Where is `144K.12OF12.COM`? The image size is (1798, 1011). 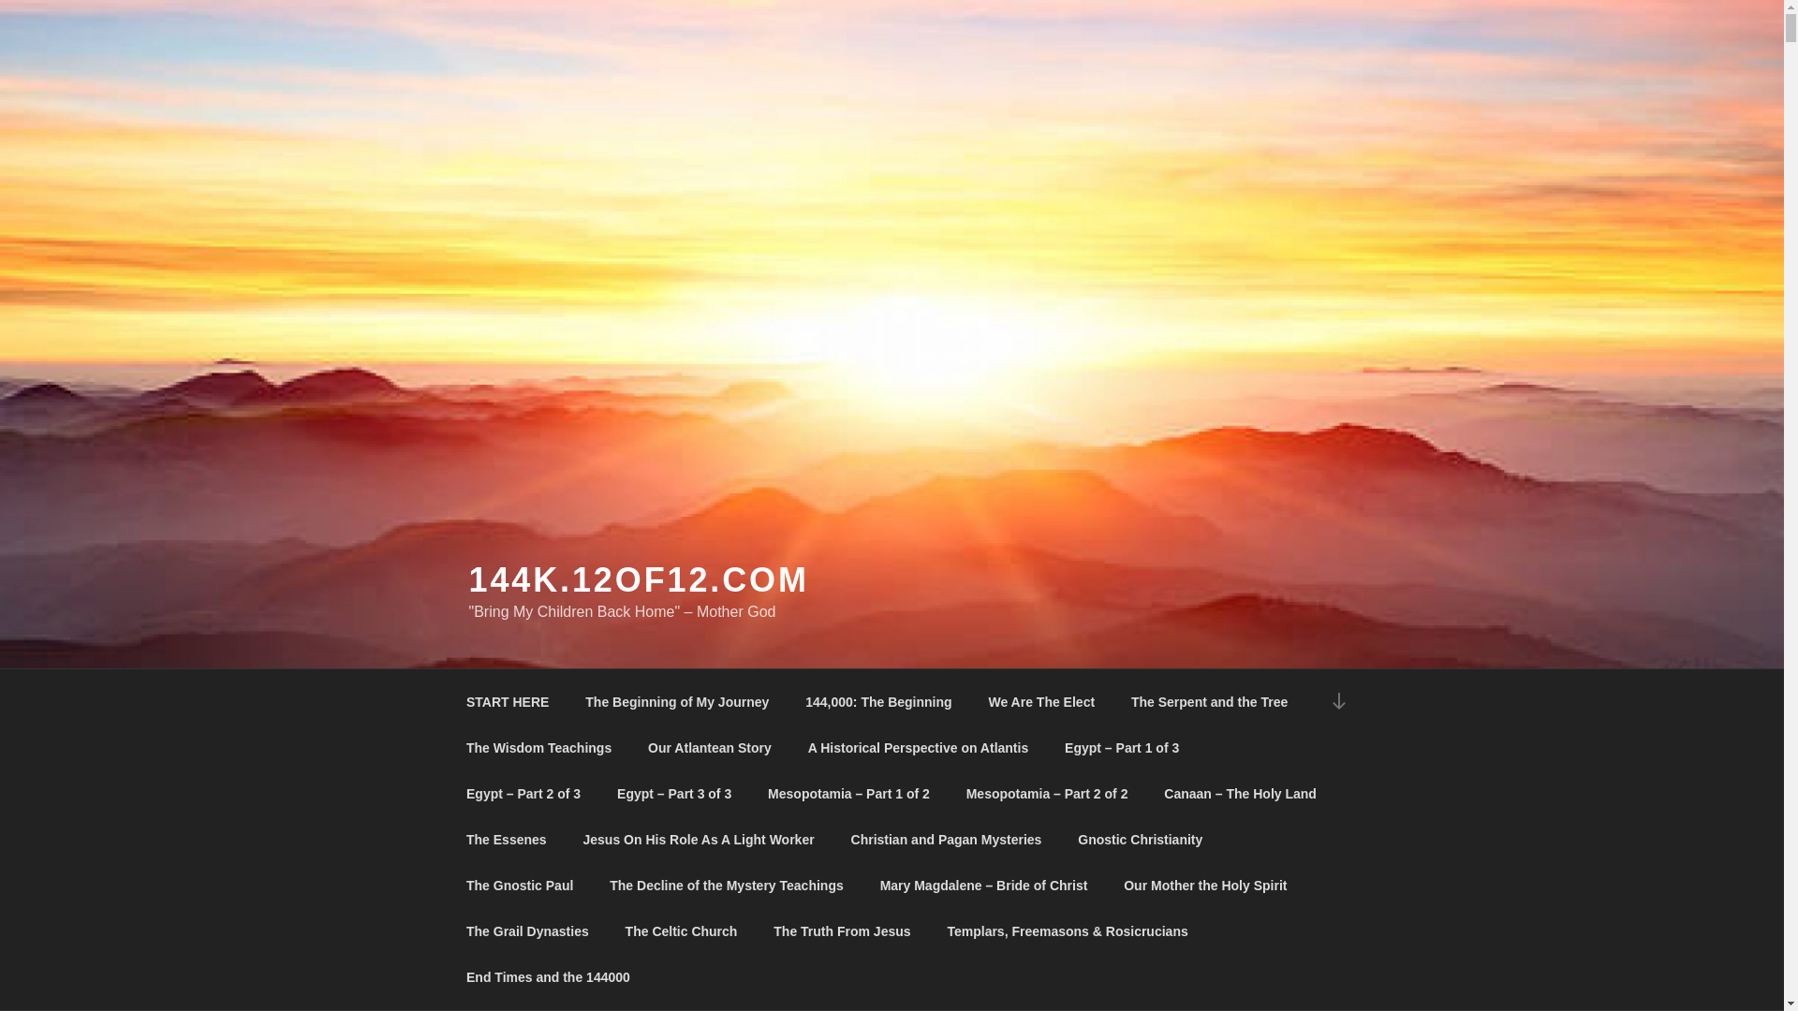 144K.12OF12.COM is located at coordinates (639, 580).